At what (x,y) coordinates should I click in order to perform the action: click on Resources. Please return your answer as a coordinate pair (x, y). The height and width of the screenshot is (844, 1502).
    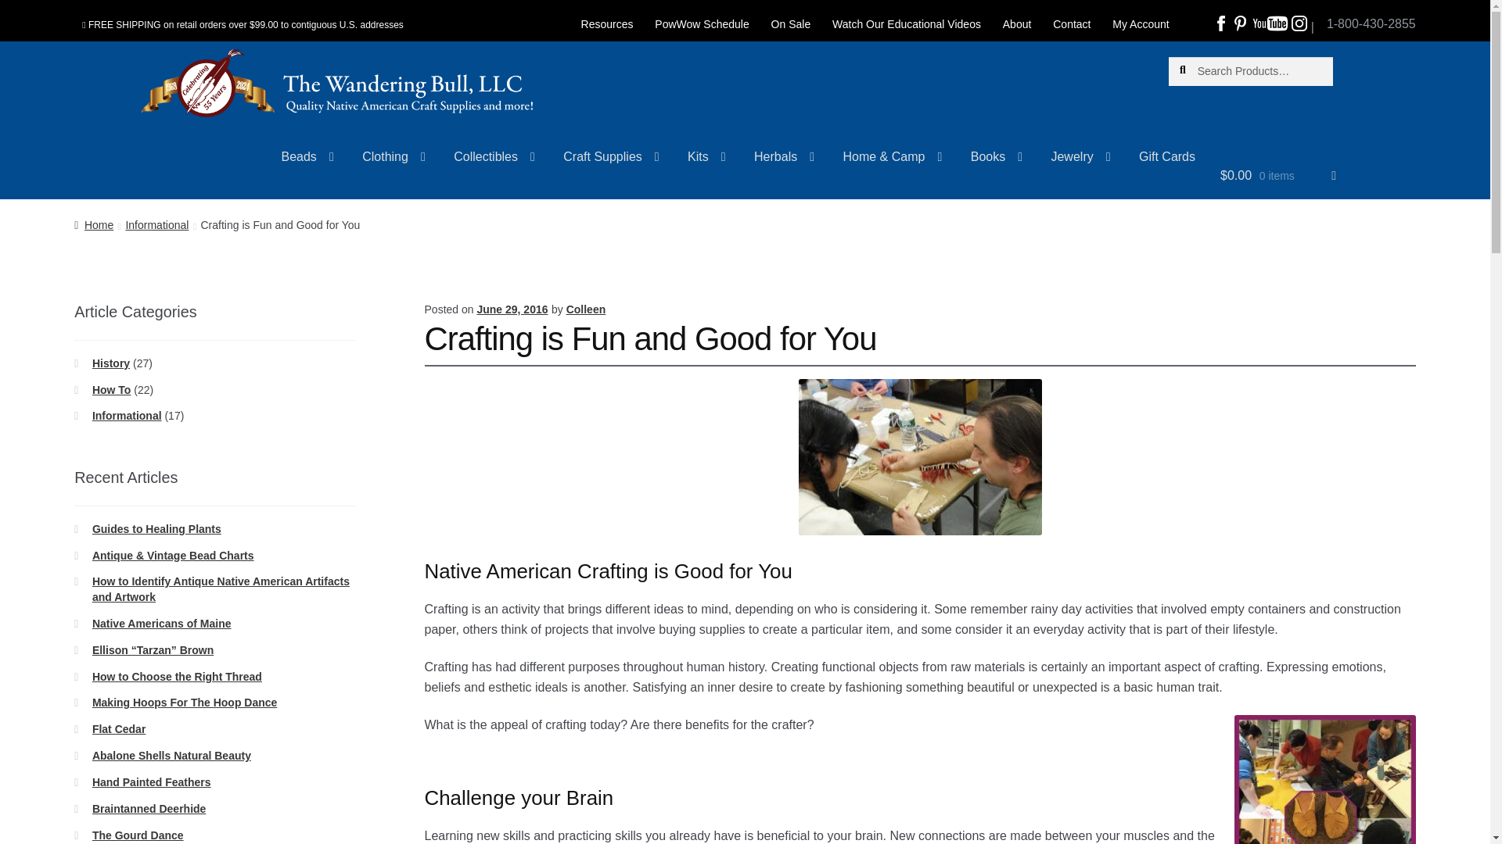
    Looking at the image, I should click on (607, 25).